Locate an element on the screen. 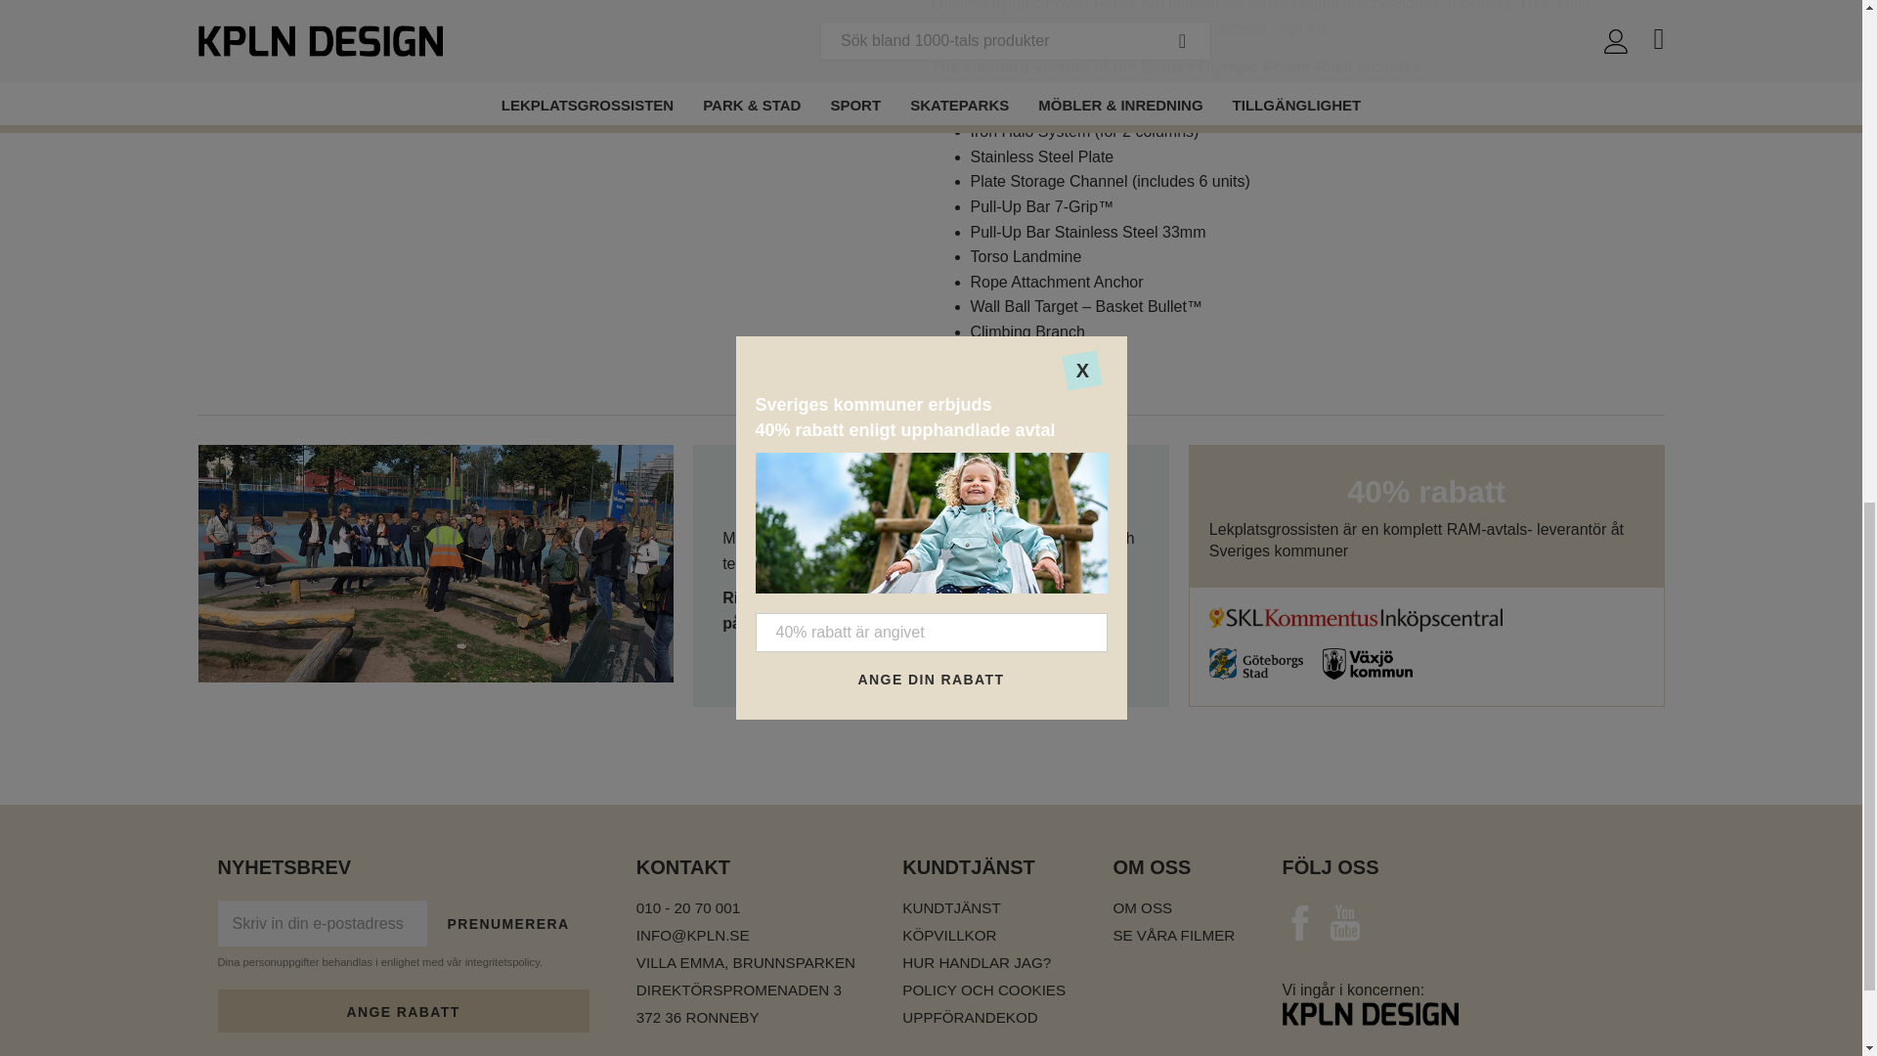 The height and width of the screenshot is (1056, 1877). ANGE RABATT is located at coordinates (403, 1011).